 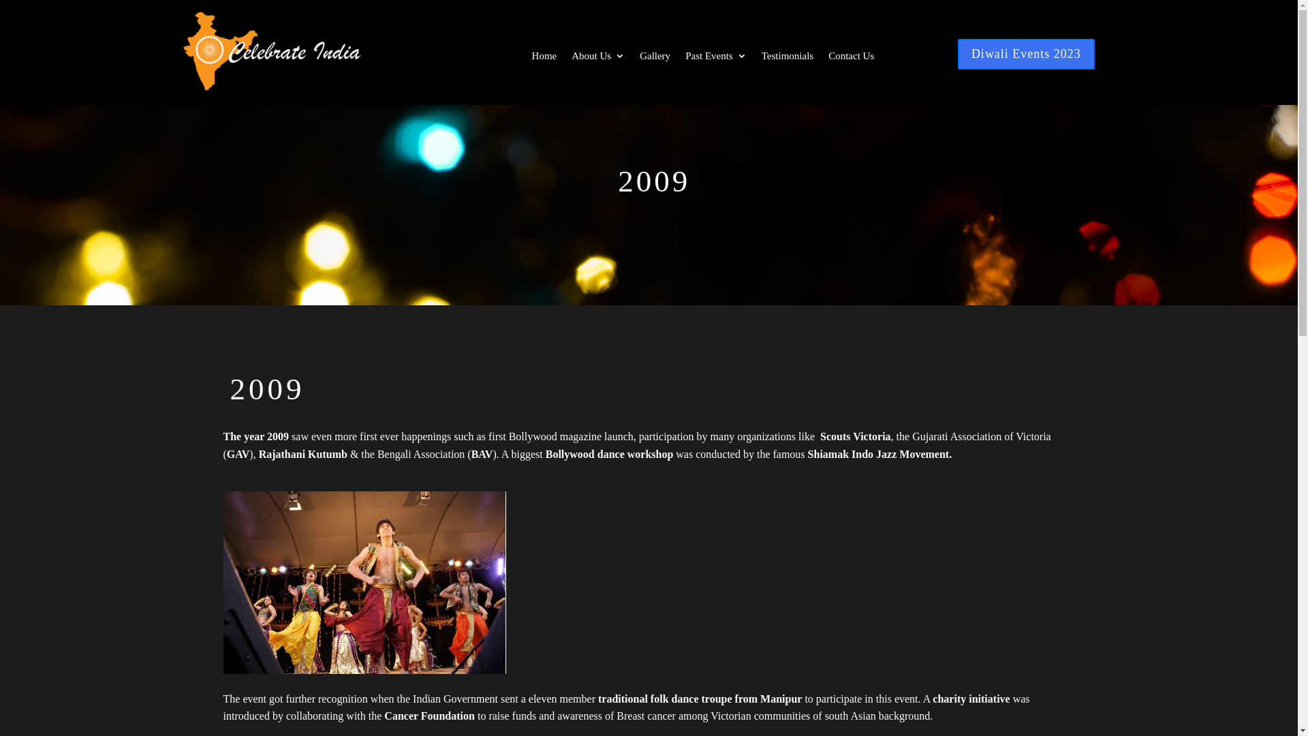 What do you see at coordinates (598, 59) in the screenshot?
I see `About Us` at bounding box center [598, 59].